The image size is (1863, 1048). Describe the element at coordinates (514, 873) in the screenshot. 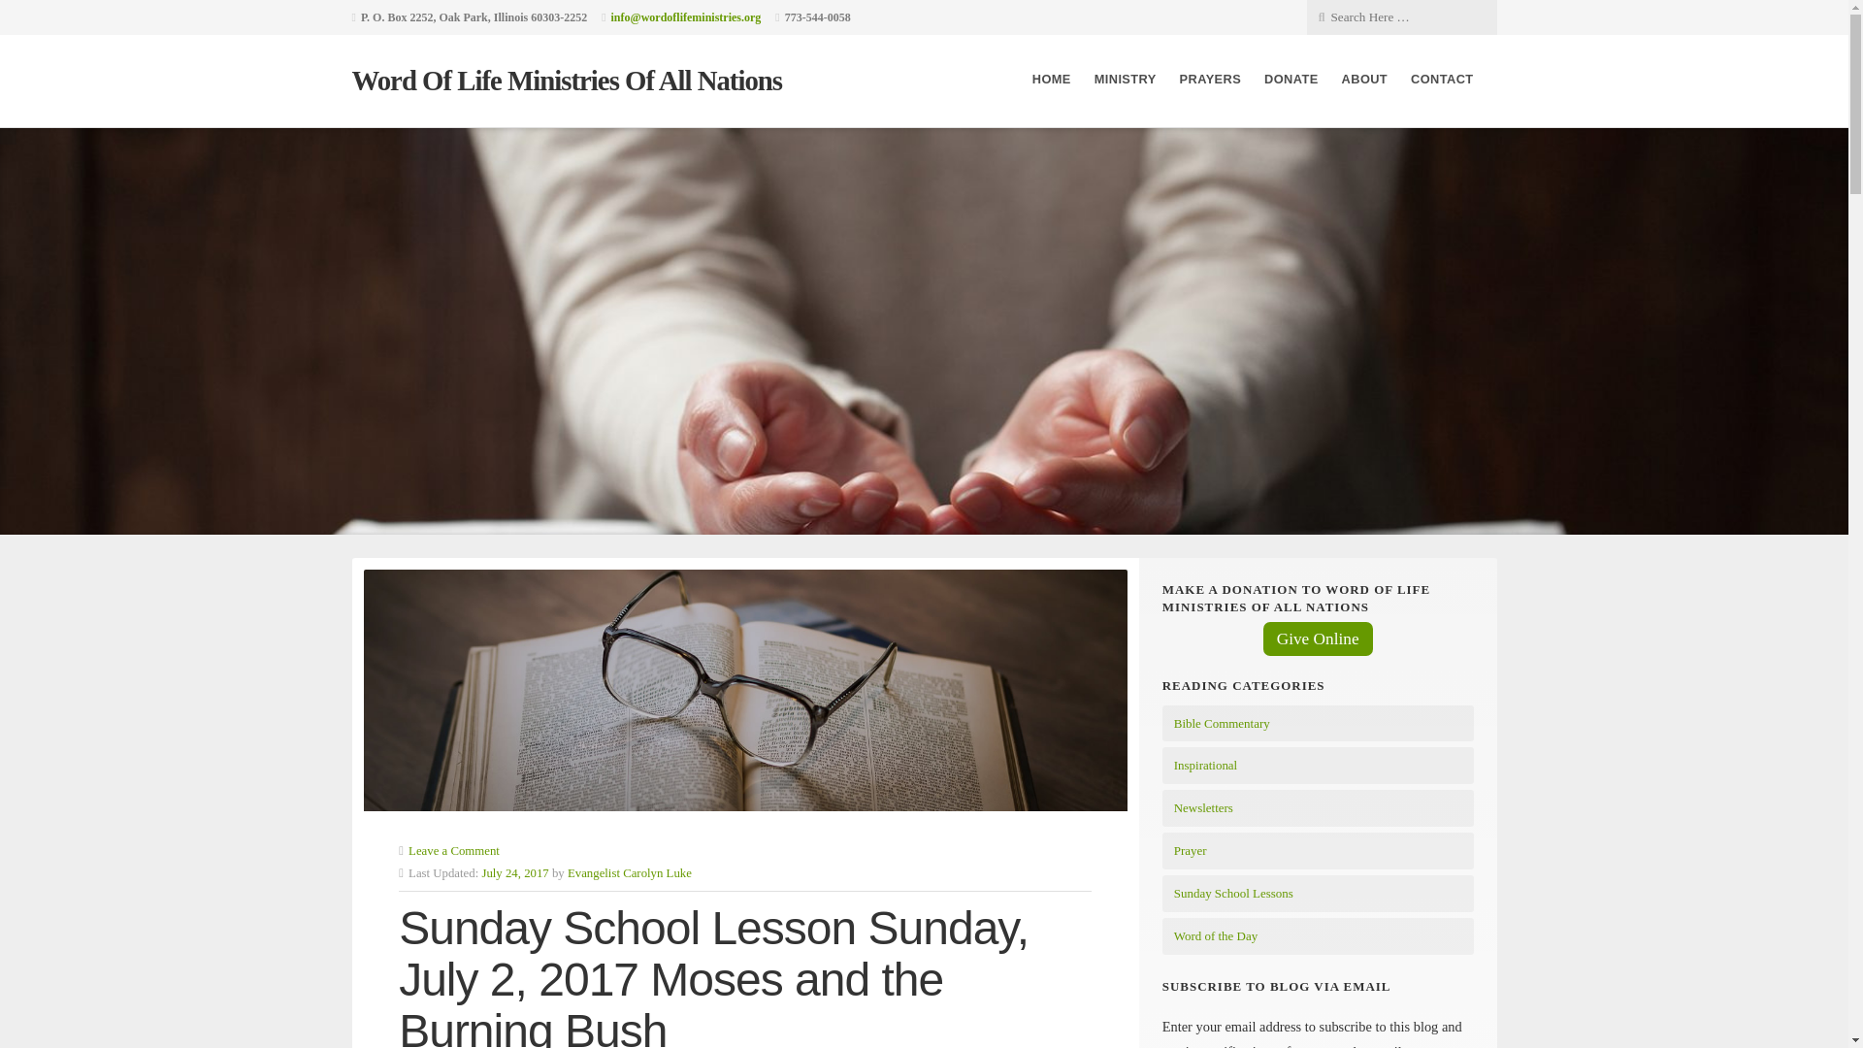

I see `11:10 pm` at that location.